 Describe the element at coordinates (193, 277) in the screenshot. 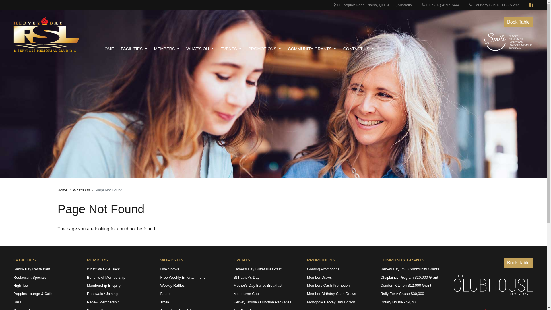

I see `Free Weekly Entertainment` at that location.